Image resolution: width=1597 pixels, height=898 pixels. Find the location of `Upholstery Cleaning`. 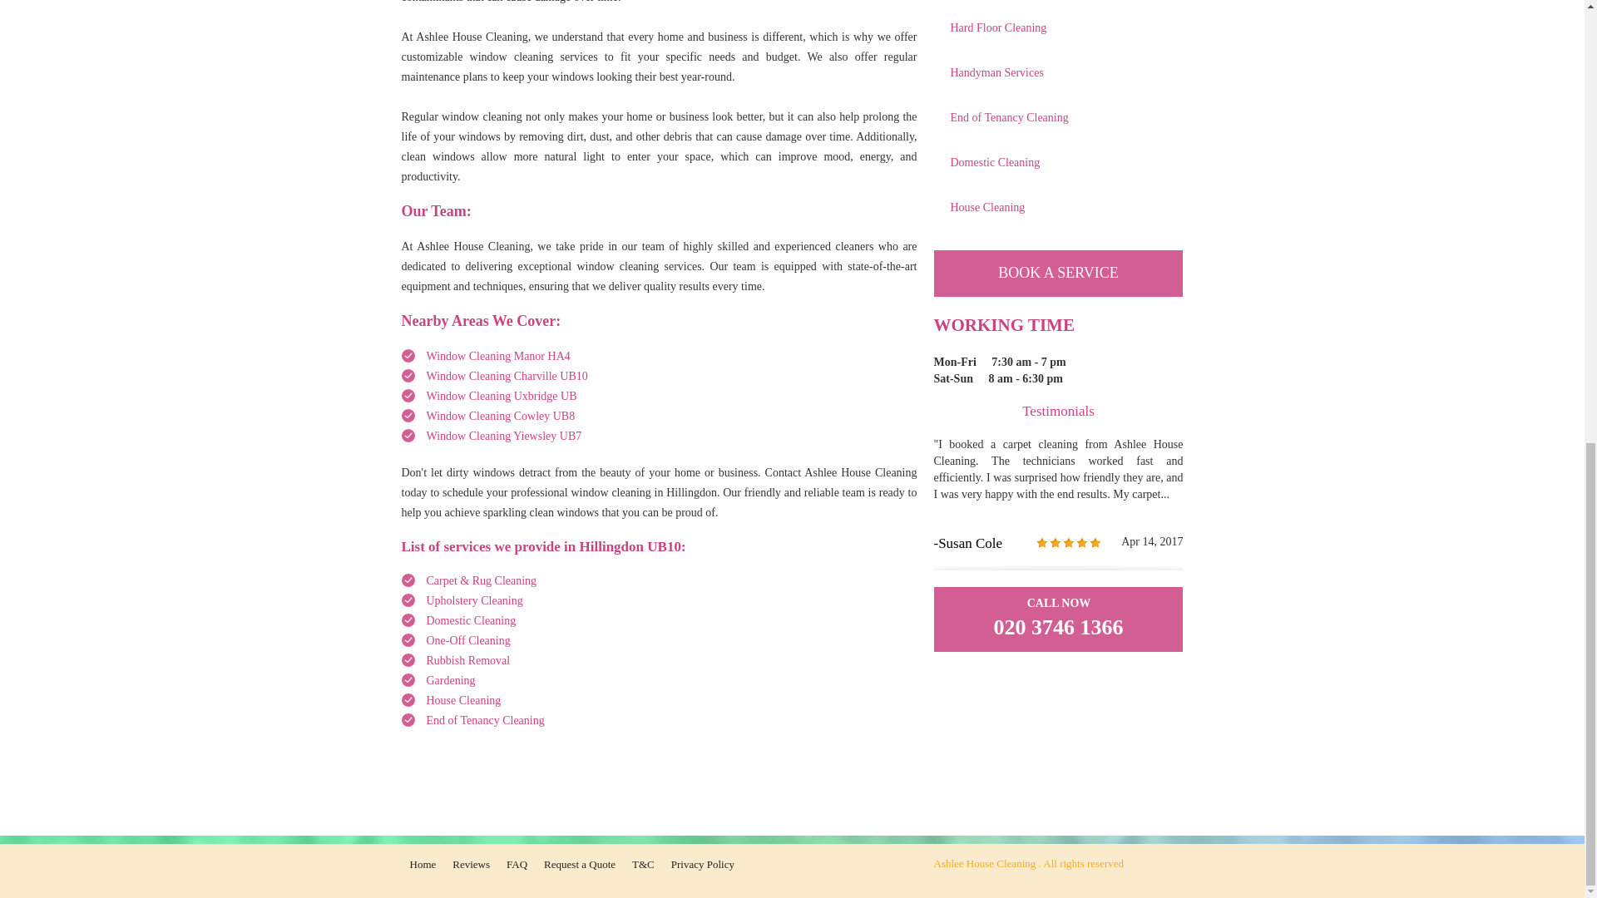

Upholstery Cleaning is located at coordinates (474, 600).